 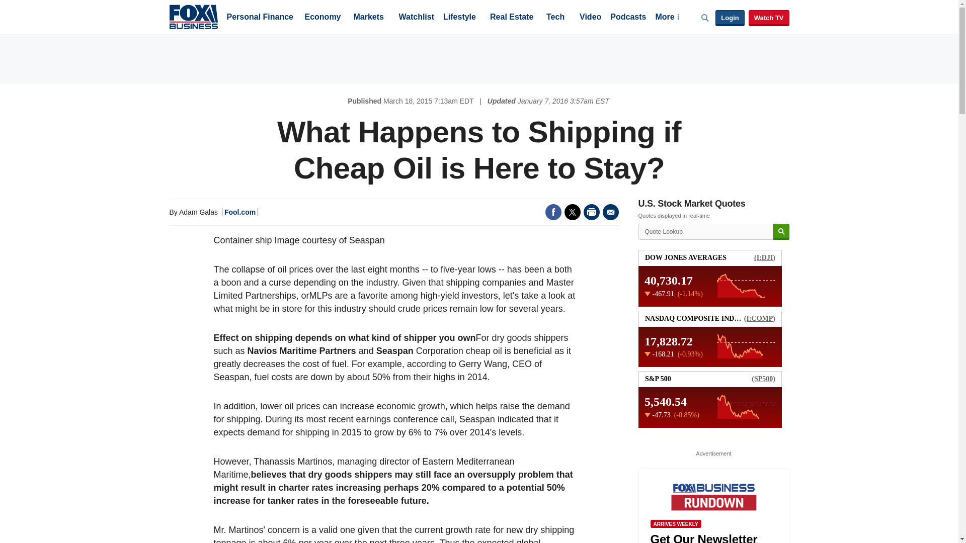 What do you see at coordinates (667, 18) in the screenshot?
I see `More` at bounding box center [667, 18].